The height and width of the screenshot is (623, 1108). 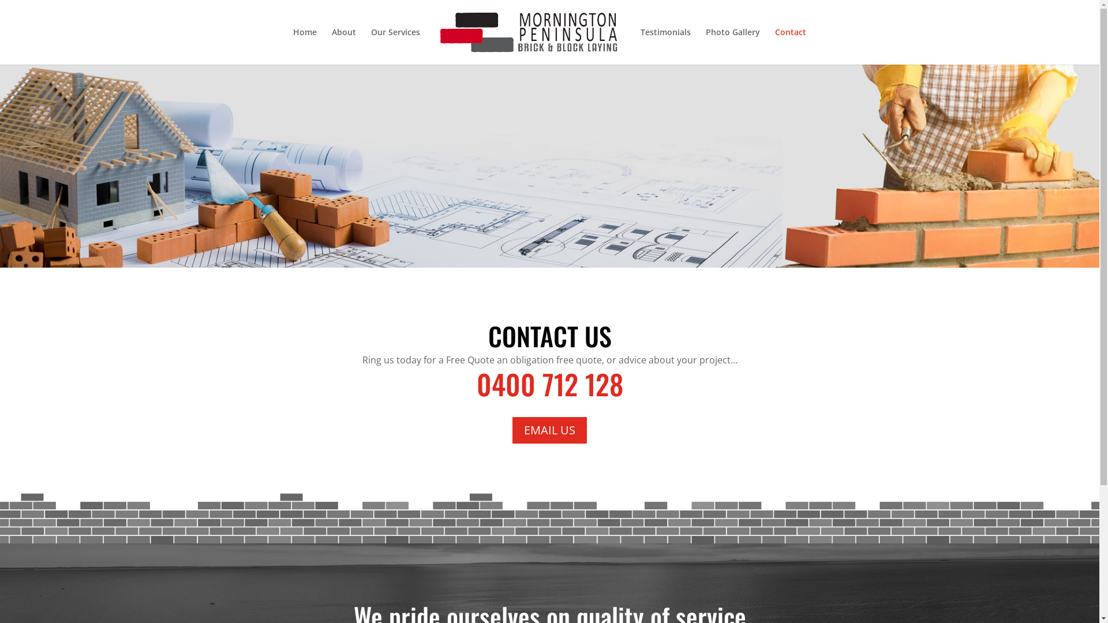 What do you see at coordinates (344, 46) in the screenshot?
I see `About` at bounding box center [344, 46].